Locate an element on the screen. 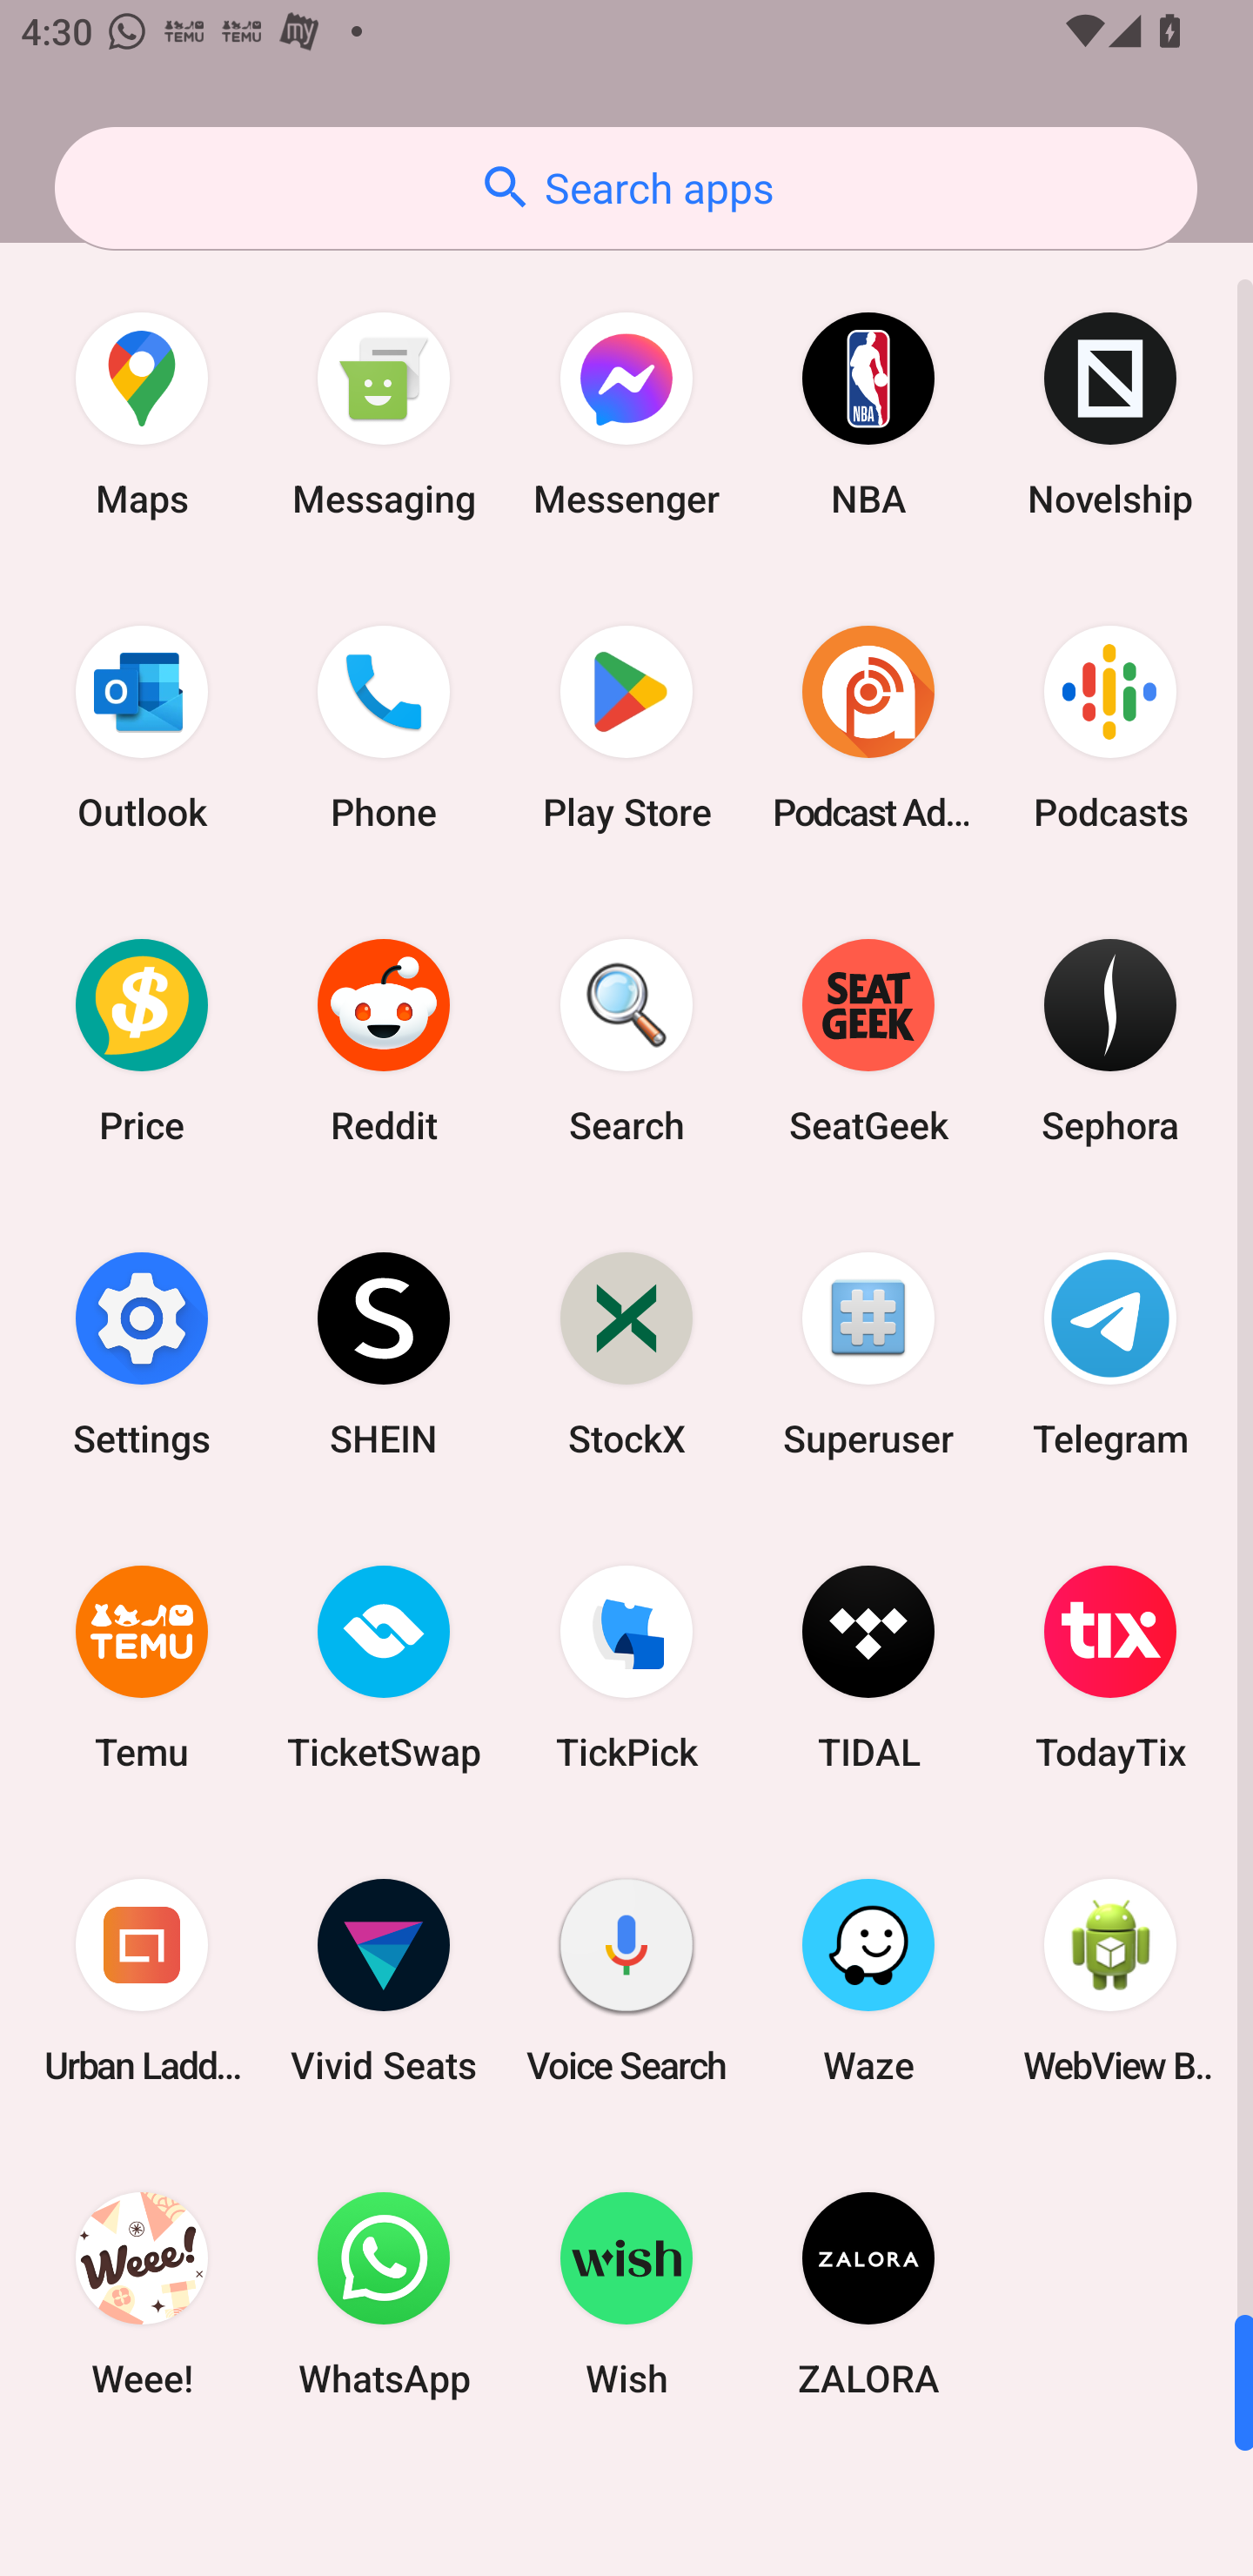  TicketSwap is located at coordinates (384, 1666).